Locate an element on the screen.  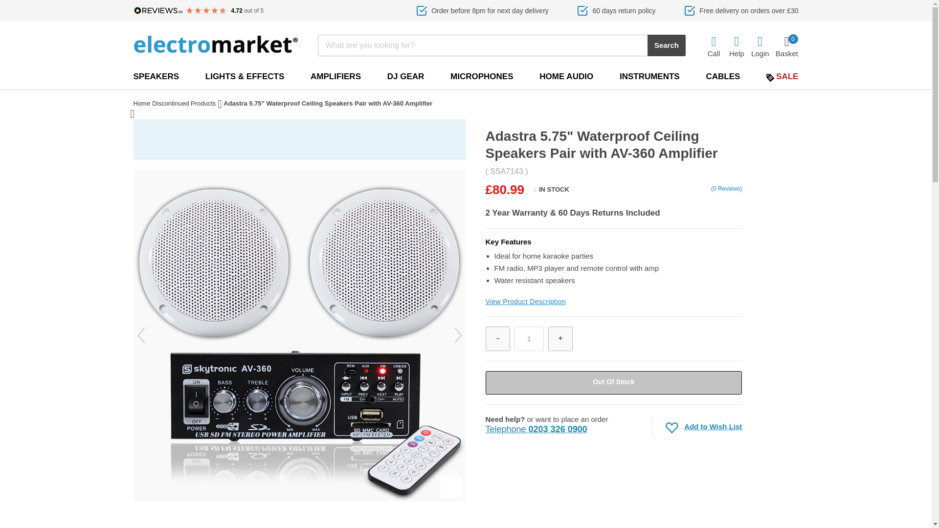
Anchor to full description is located at coordinates (525, 302).